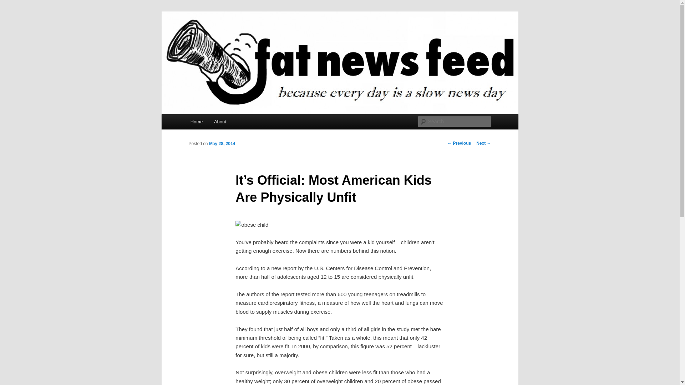 This screenshot has width=685, height=385. Describe the element at coordinates (220, 121) in the screenshot. I see `About` at that location.